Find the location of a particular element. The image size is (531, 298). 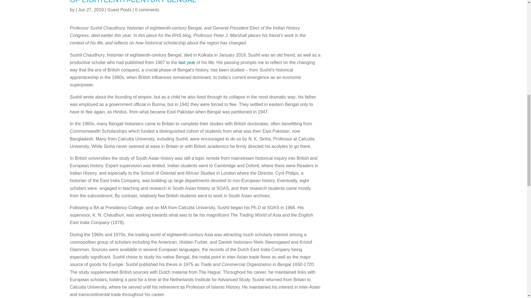

last ye is located at coordinates (185, 62).